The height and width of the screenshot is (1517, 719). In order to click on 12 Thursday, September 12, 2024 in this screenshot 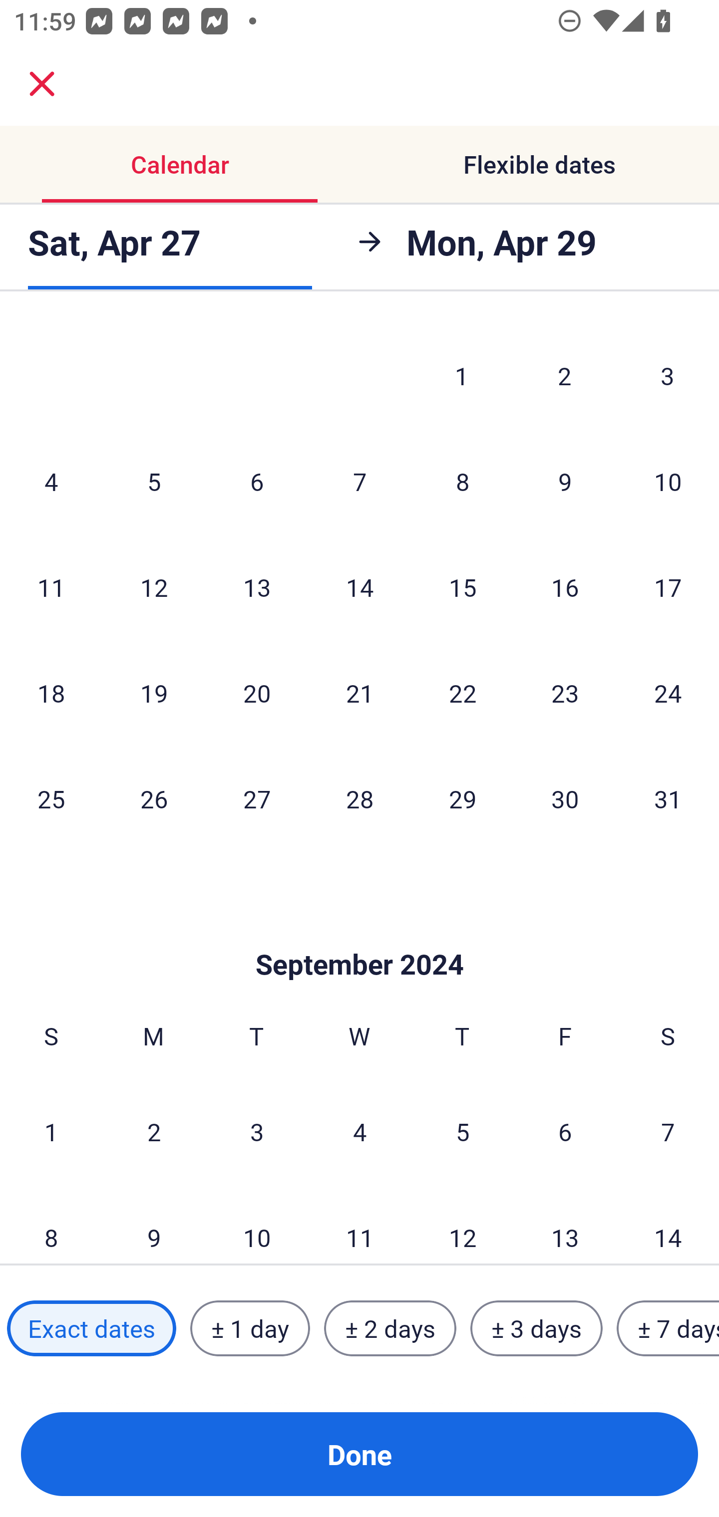, I will do `click(462, 1225)`.